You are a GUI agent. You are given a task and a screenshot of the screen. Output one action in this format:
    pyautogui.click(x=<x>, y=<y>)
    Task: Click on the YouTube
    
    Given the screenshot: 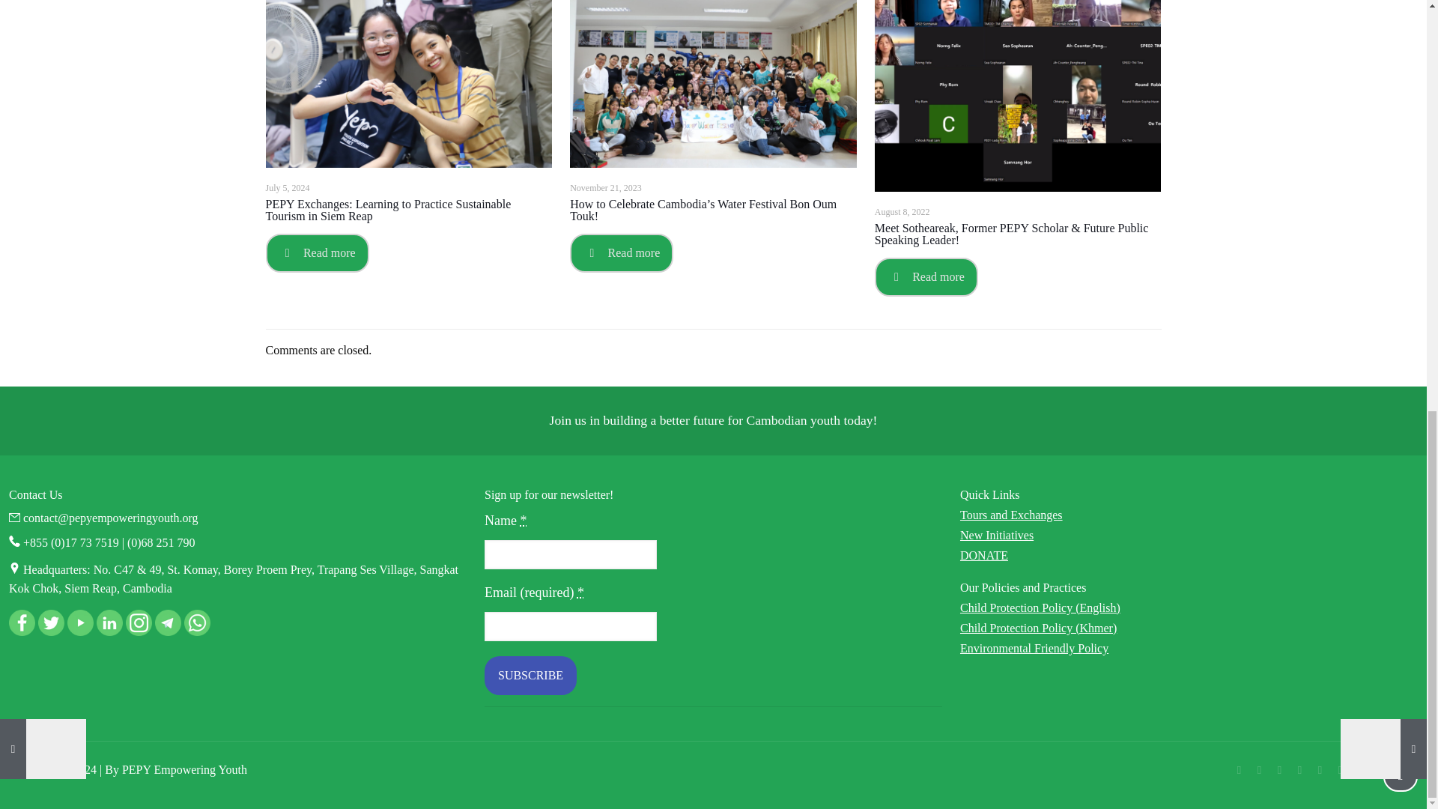 What is the action you would take?
    pyautogui.click(x=1299, y=769)
    